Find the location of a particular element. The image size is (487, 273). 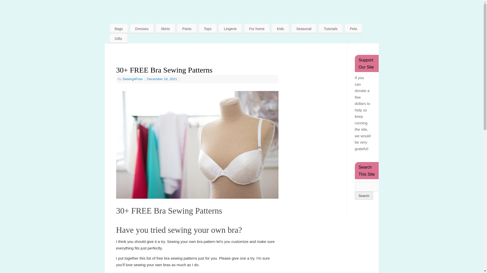

Pants is located at coordinates (187, 29).